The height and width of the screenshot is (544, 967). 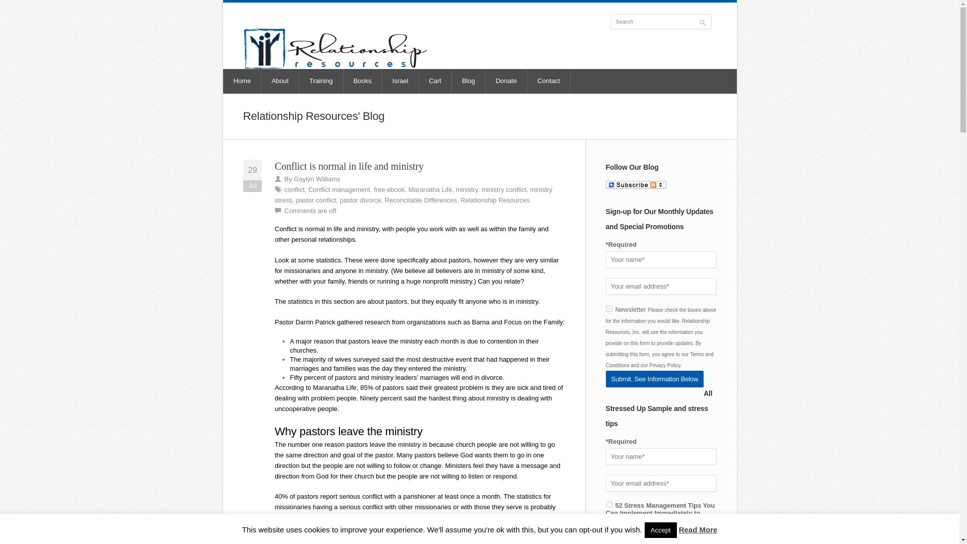 What do you see at coordinates (357, 537) in the screenshot?
I see `Reconcilable Differences` at bounding box center [357, 537].